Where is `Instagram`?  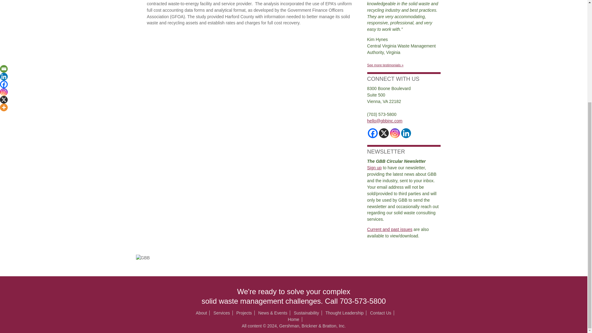 Instagram is located at coordinates (395, 133).